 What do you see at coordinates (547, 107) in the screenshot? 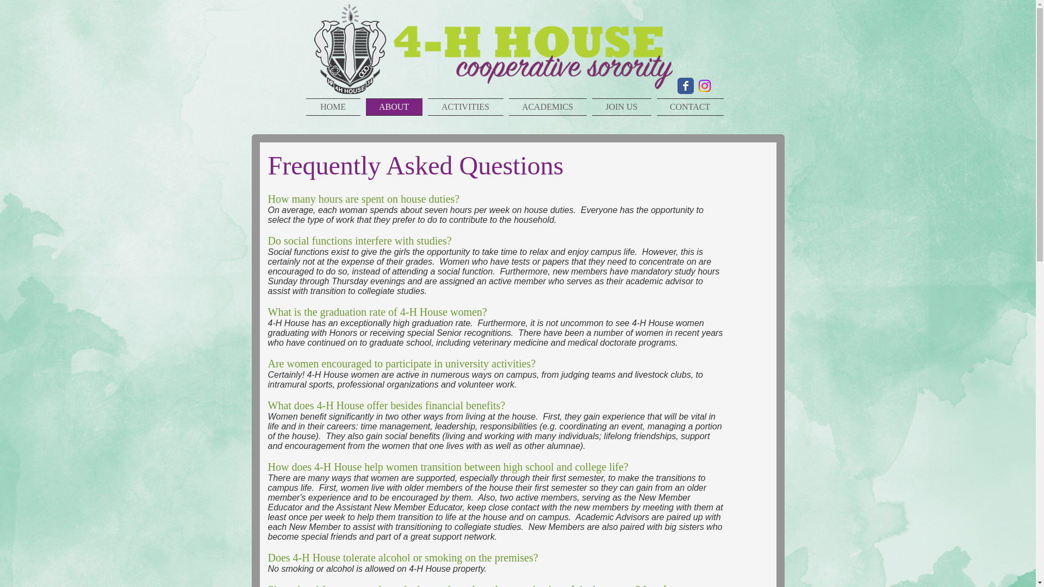
I see `ACADEMICS` at bounding box center [547, 107].